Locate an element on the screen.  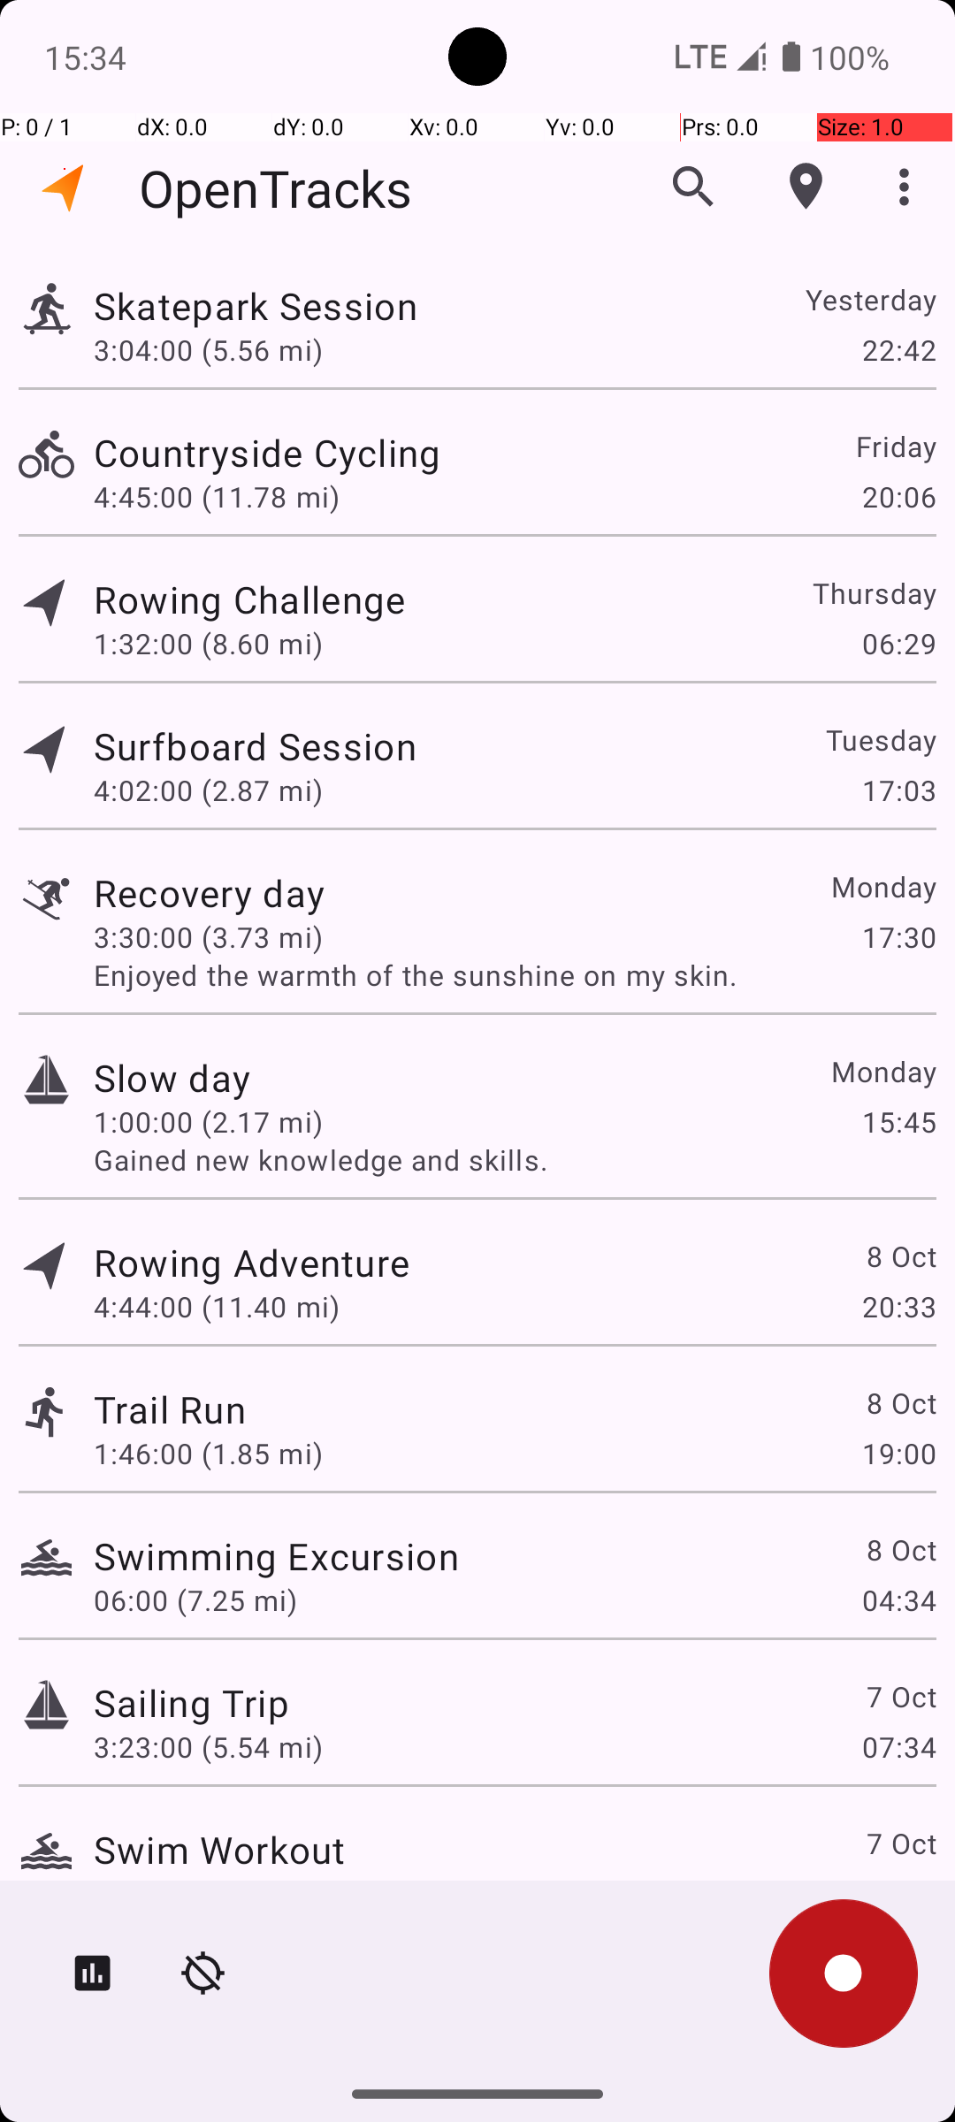
4:44:00 (11.40 mi) is located at coordinates (216, 1307).